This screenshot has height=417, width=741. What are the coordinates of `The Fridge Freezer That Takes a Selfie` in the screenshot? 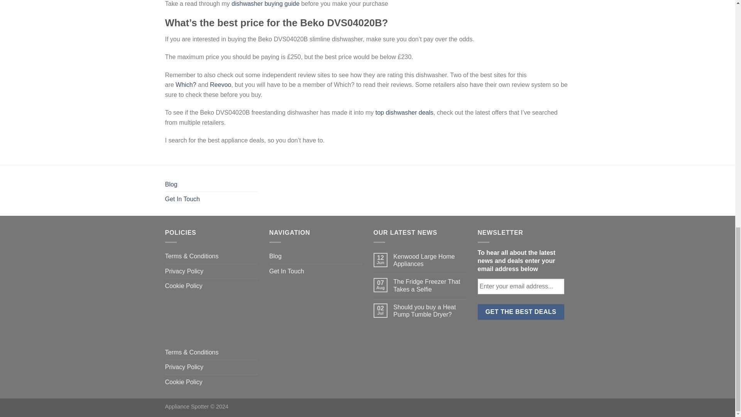 It's located at (430, 285).